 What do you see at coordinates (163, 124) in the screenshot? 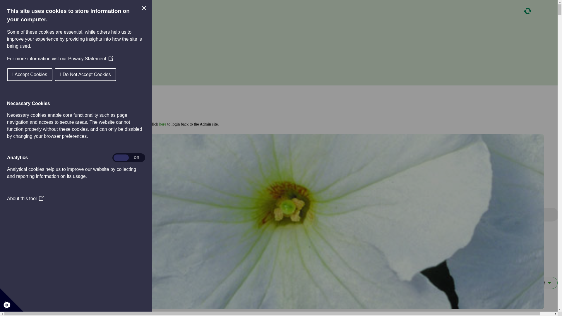
I see `here` at bounding box center [163, 124].